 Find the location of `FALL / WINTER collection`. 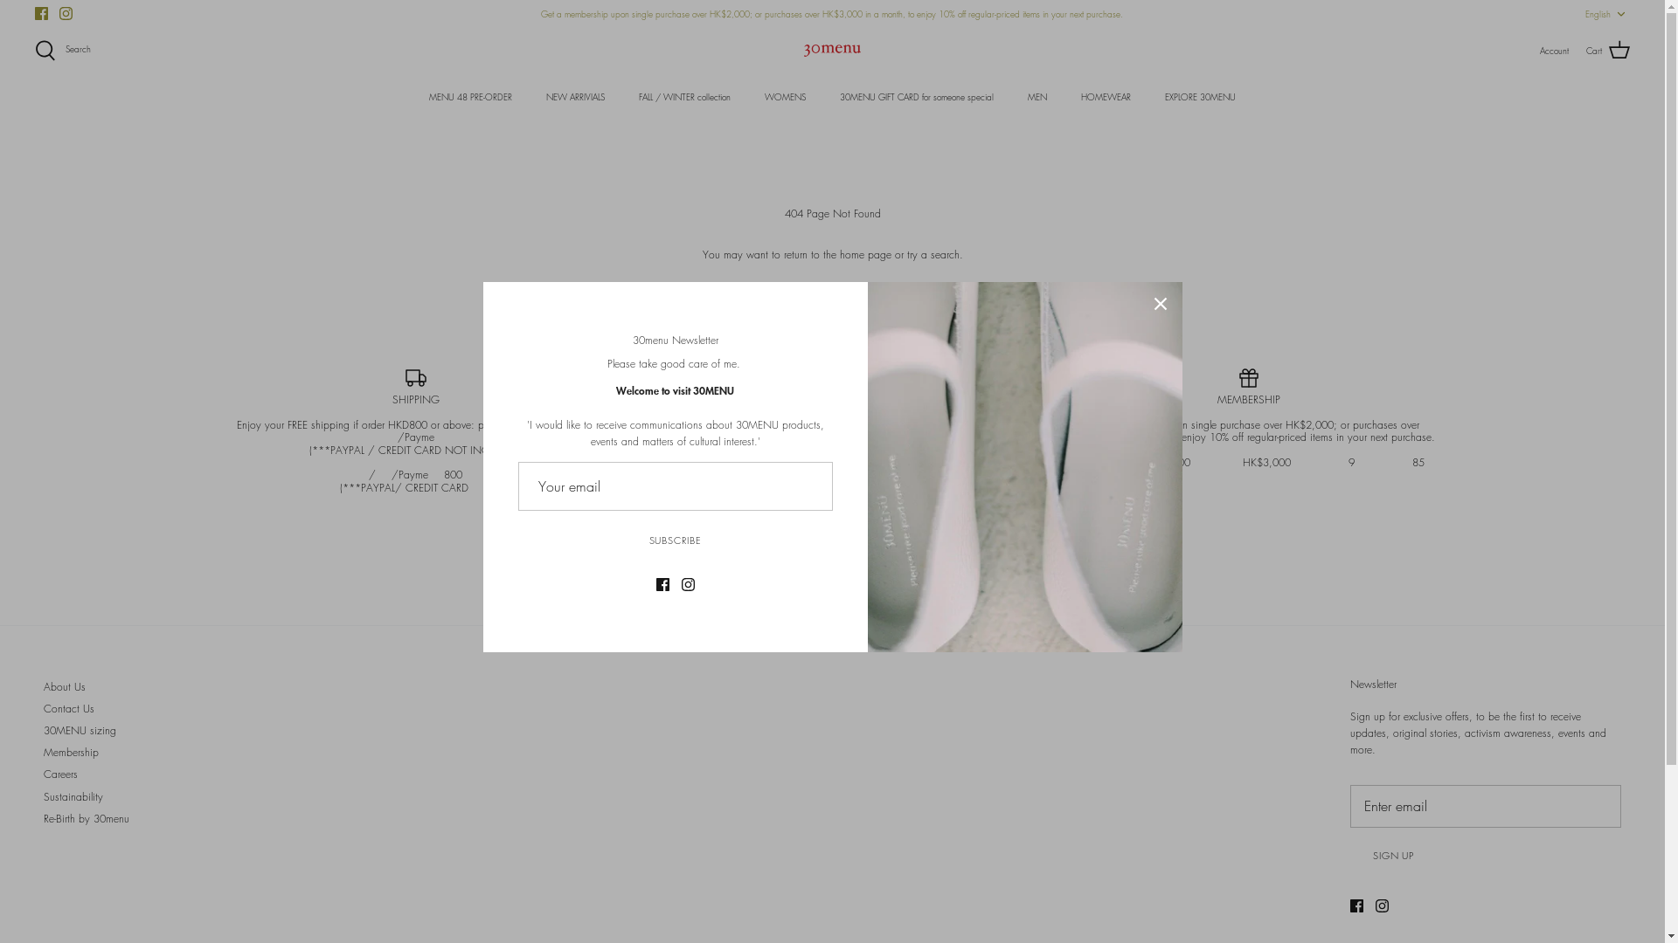

FALL / WINTER collection is located at coordinates (685, 98).